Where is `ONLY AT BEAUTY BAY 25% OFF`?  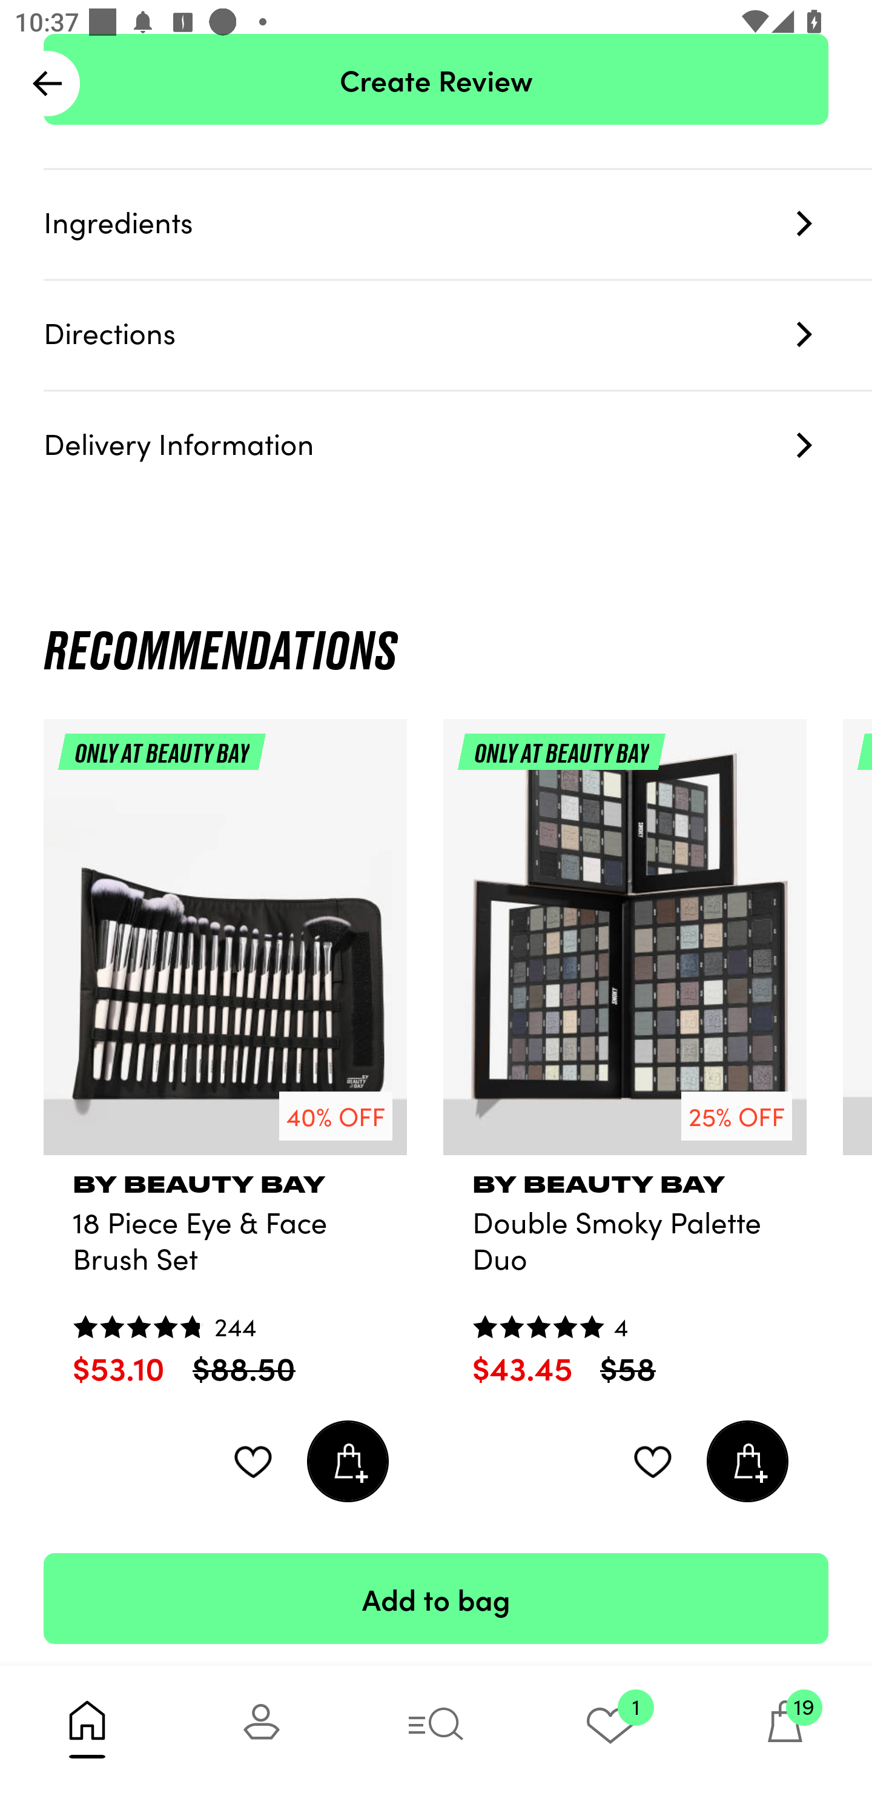 ONLY AT BEAUTY BAY 25% OFF is located at coordinates (625, 945).